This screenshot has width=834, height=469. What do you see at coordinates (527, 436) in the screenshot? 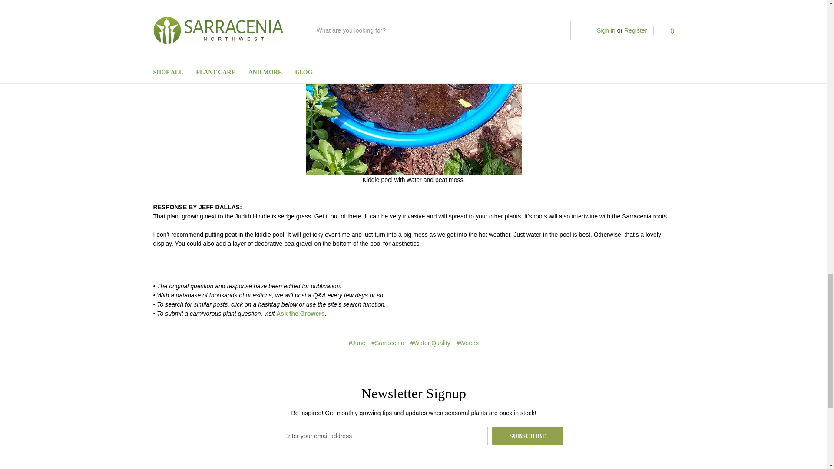
I see `Subscribe` at bounding box center [527, 436].